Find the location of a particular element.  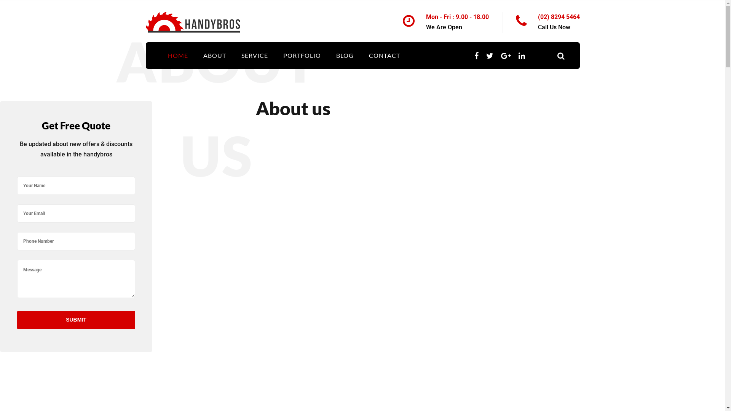

CONTACT is located at coordinates (384, 56).